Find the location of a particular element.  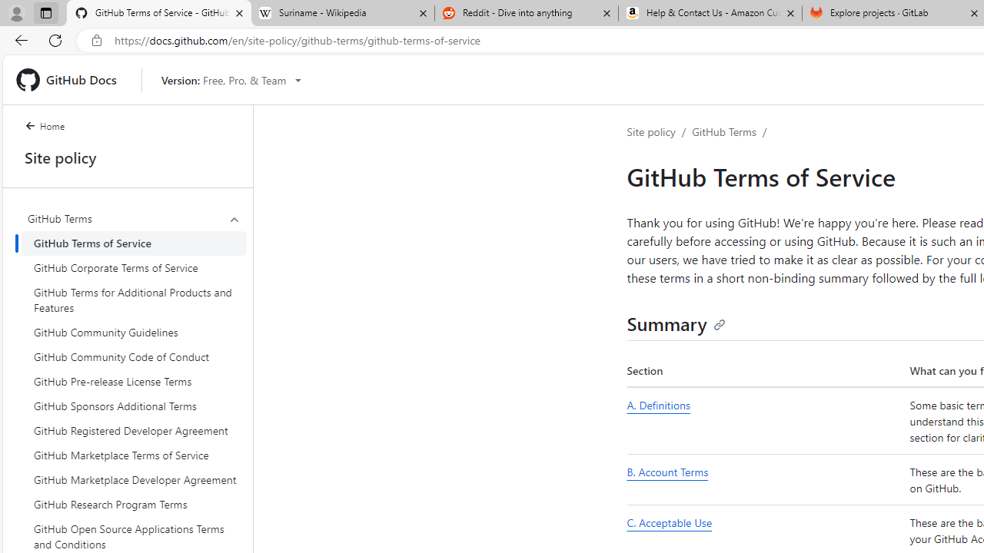

GitHub Corporate Terms of Service is located at coordinates (134, 267).